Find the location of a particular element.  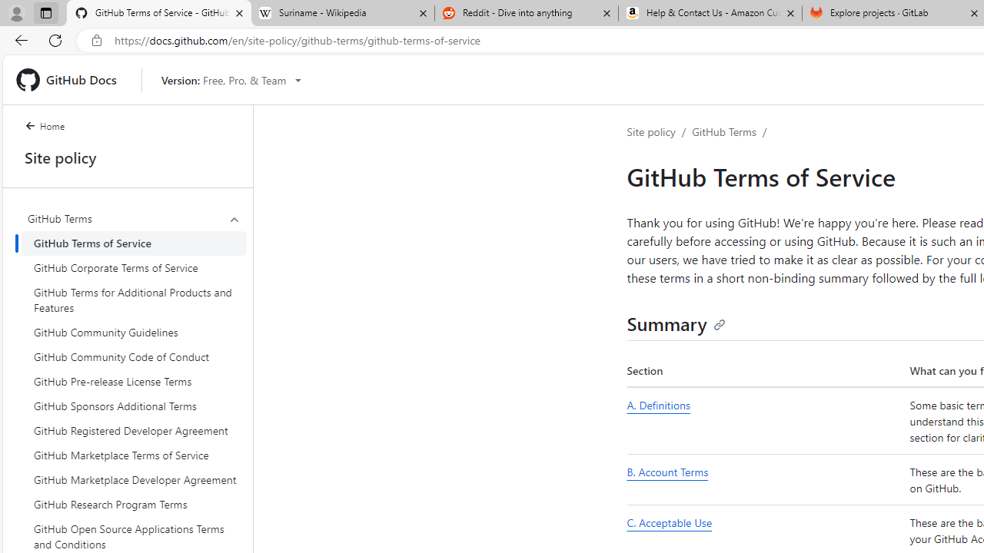

GitHub Corporate Terms of Service is located at coordinates (134, 267).